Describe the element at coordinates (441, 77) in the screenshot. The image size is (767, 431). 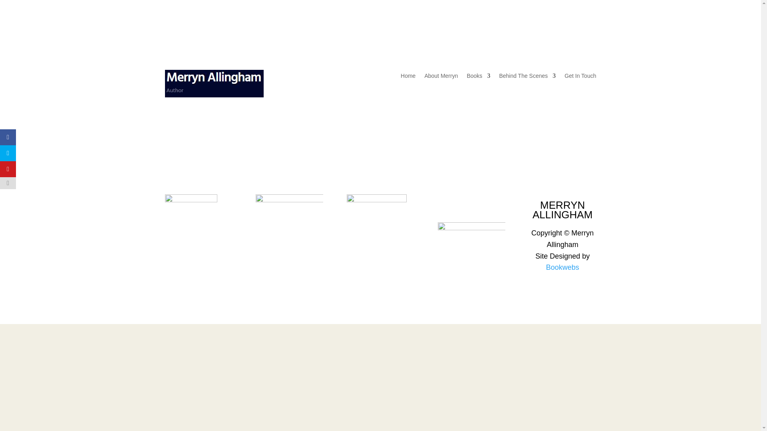
I see `About Merryn` at that location.